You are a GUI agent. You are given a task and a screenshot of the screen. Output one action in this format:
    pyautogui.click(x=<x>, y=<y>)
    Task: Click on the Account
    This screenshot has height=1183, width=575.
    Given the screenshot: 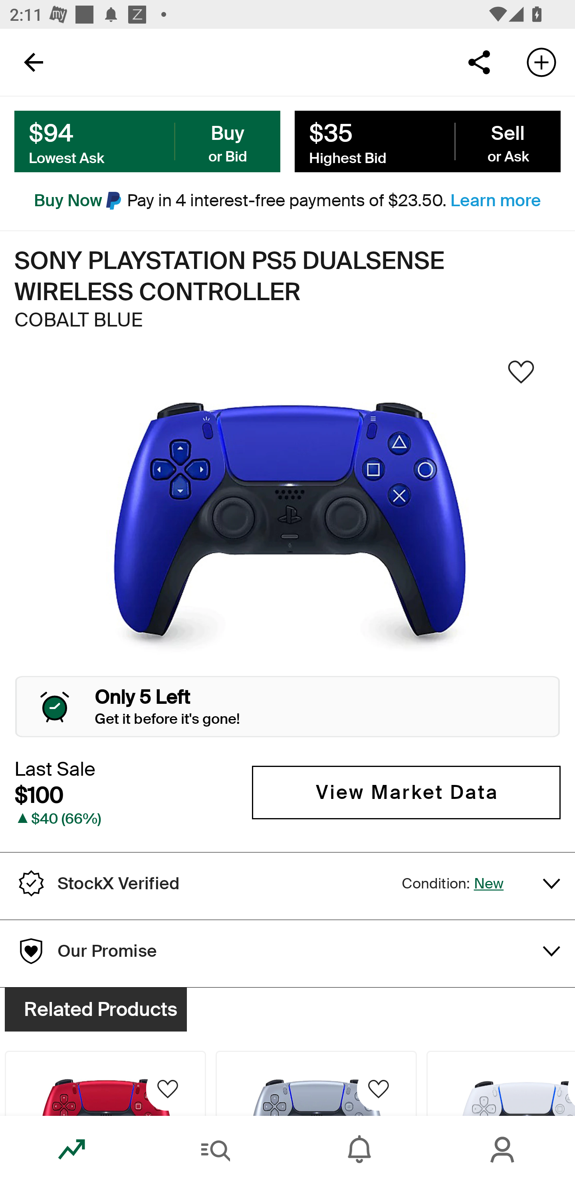 What is the action you would take?
    pyautogui.click(x=503, y=1149)
    